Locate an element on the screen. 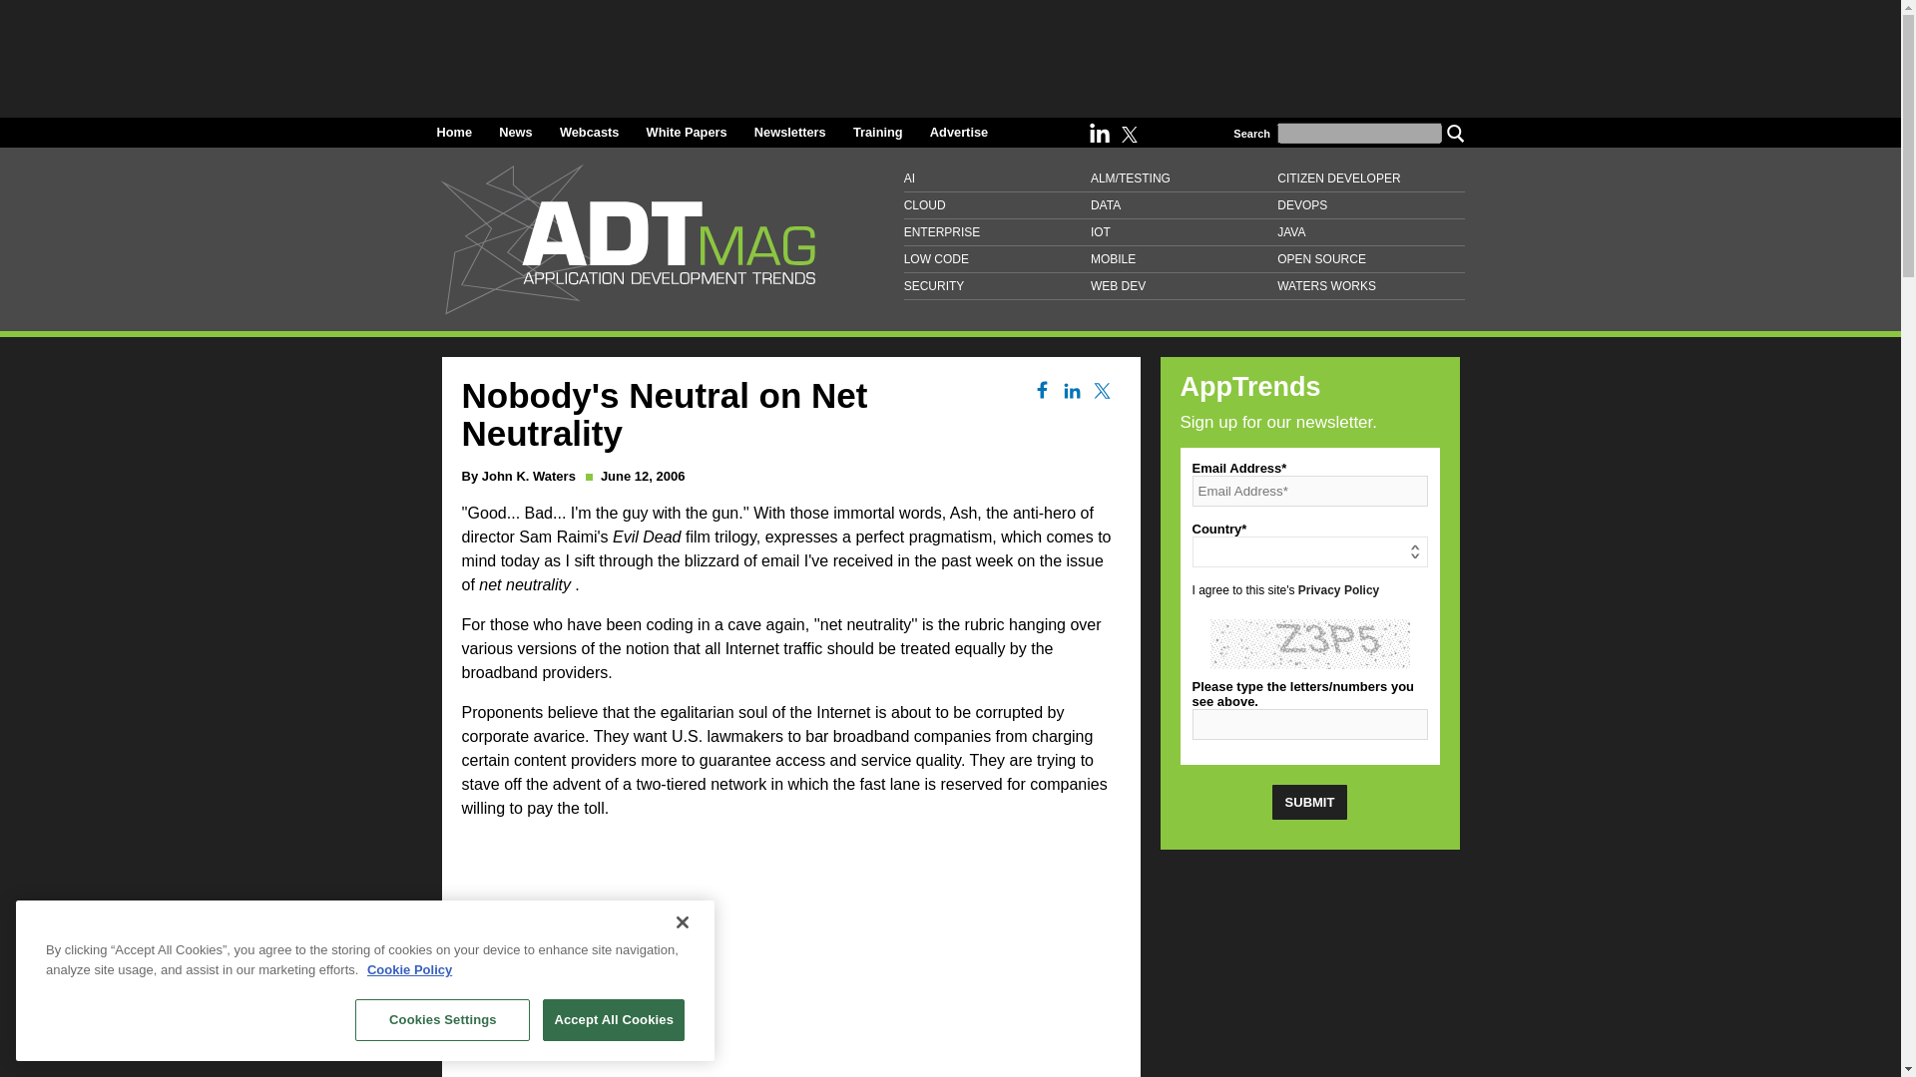 The height and width of the screenshot is (1077, 1916). DEVOPS is located at coordinates (1370, 205).